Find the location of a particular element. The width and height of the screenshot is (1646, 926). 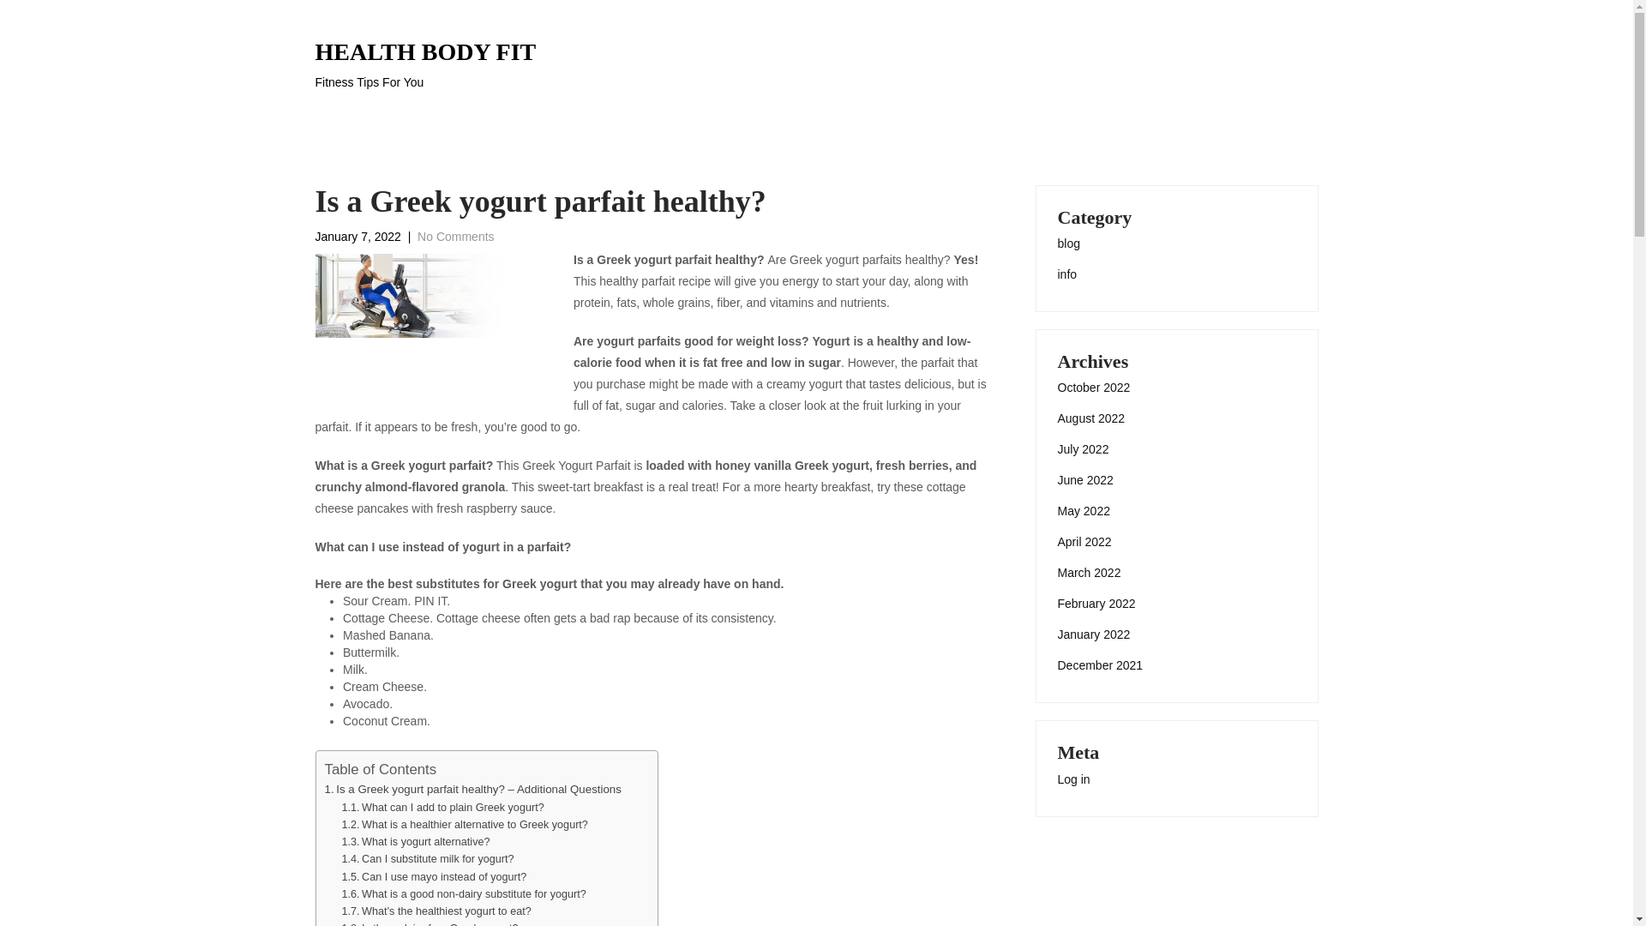

Can I substitute milk for yogurt? is located at coordinates (475, 824).